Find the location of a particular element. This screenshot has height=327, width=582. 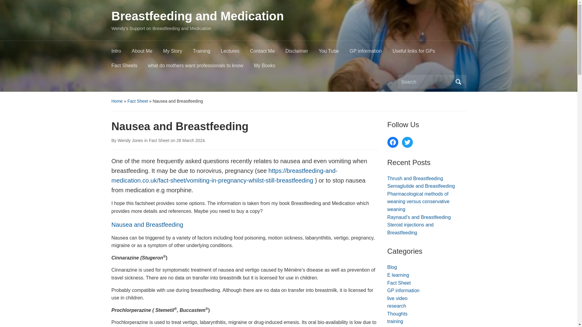

About Me is located at coordinates (147, 53).